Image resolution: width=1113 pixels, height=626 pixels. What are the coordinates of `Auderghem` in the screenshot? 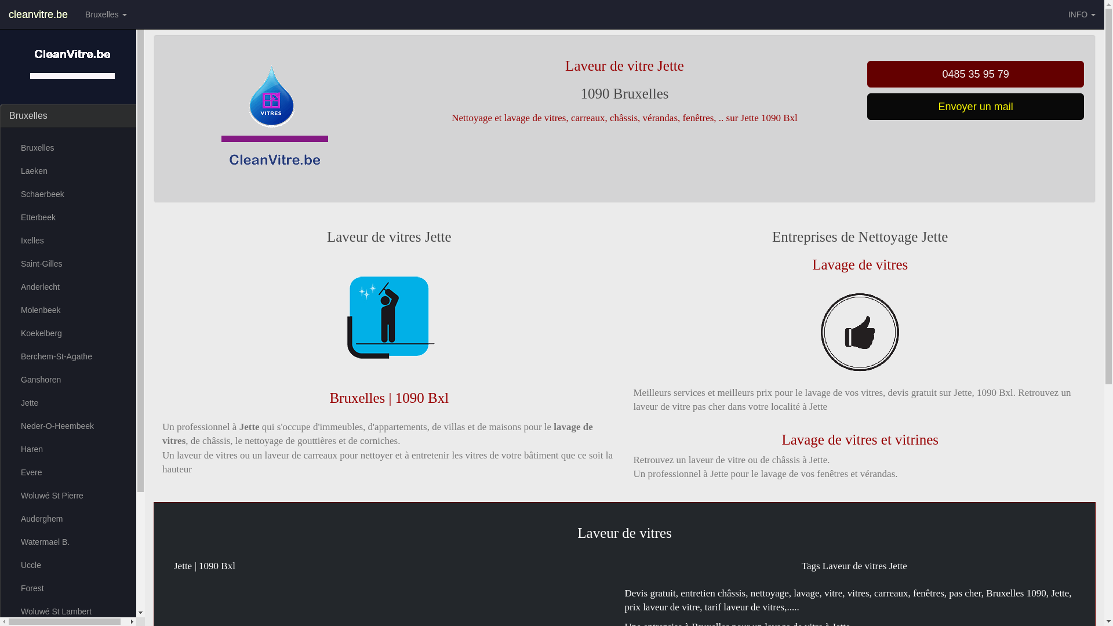 It's located at (72, 519).